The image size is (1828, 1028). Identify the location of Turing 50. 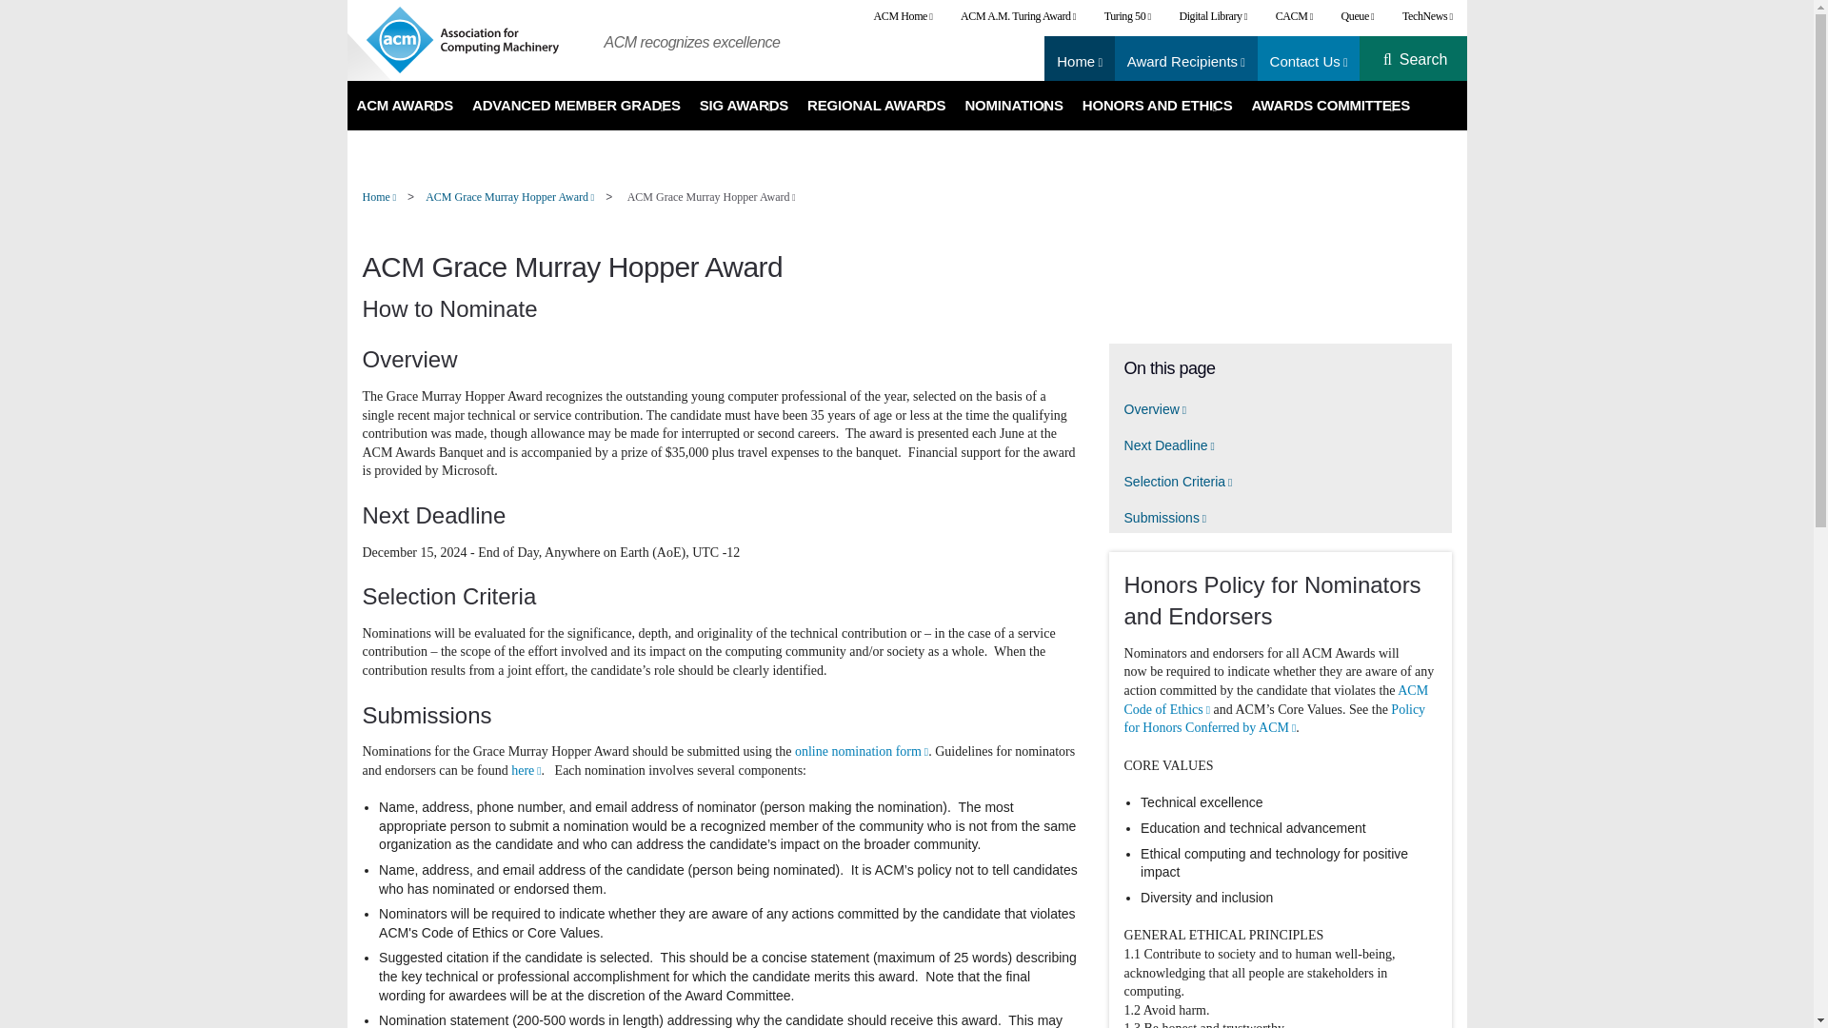
(1127, 16).